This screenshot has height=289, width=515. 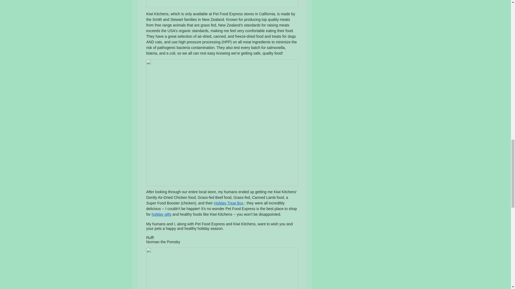 What do you see at coordinates (161, 214) in the screenshot?
I see `holiday gifts` at bounding box center [161, 214].